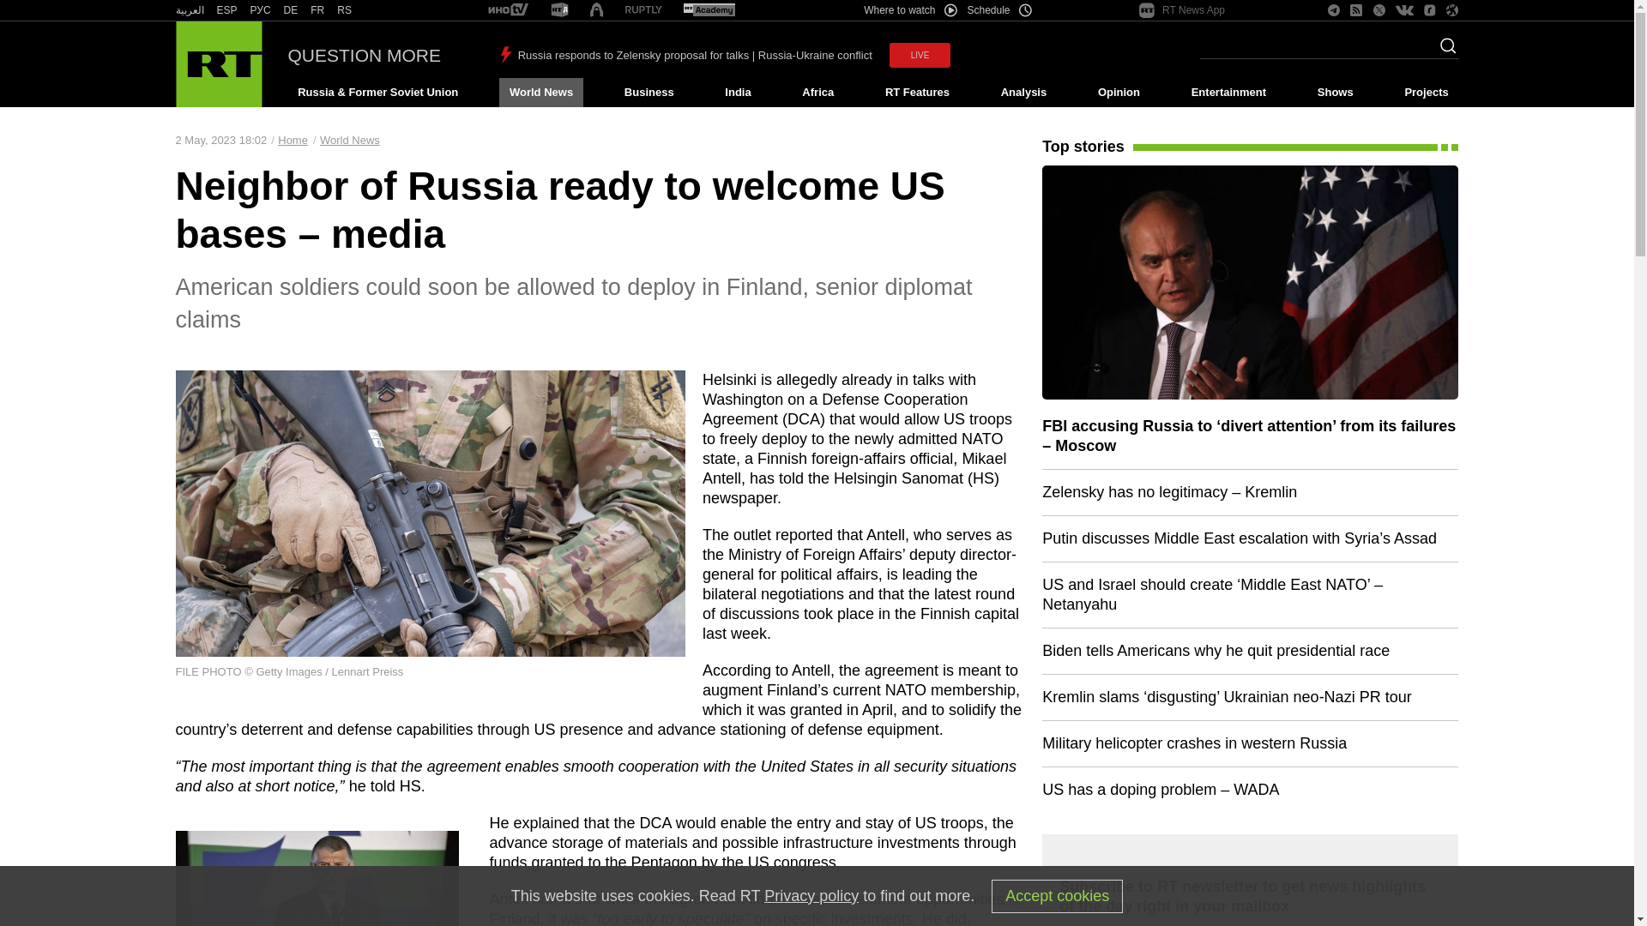 This screenshot has width=1647, height=926. What do you see at coordinates (738, 93) in the screenshot?
I see `India` at bounding box center [738, 93].